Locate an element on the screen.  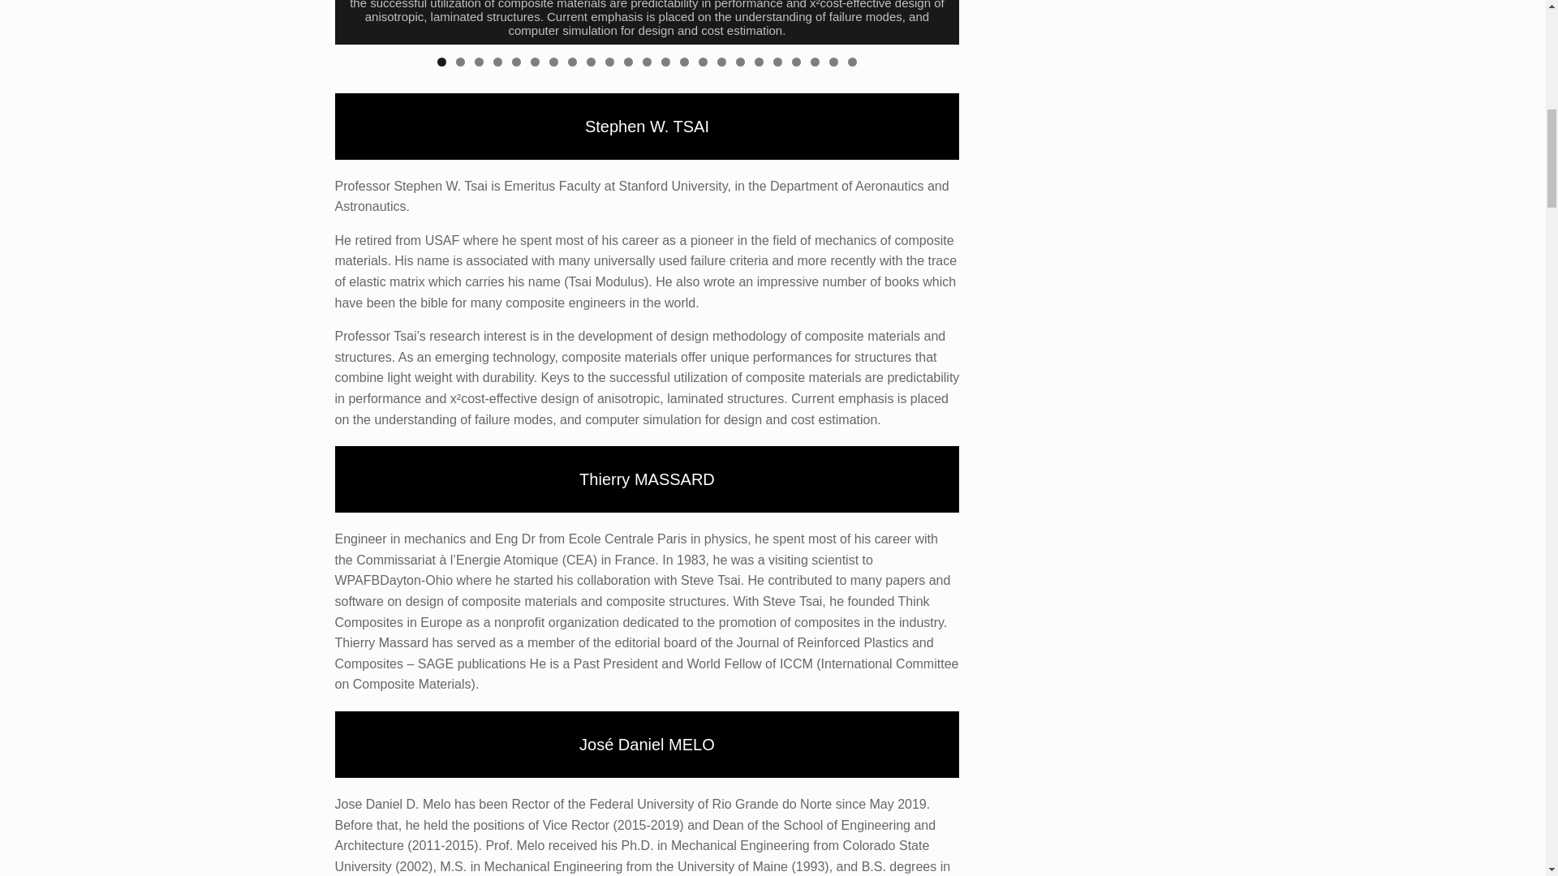
8 is located at coordinates (572, 62).